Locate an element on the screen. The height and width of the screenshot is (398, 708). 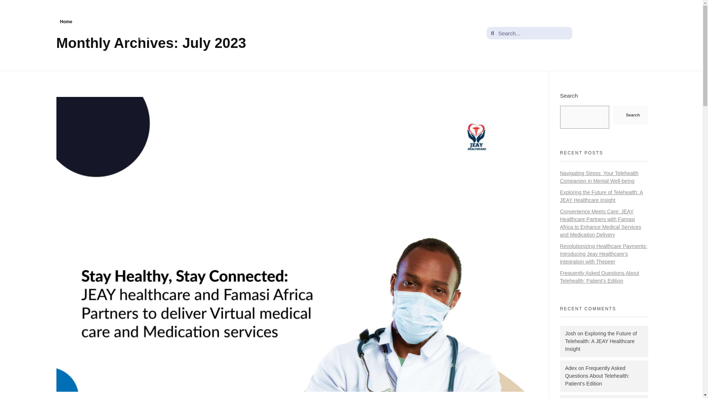
About is located at coordinates (315, 33).